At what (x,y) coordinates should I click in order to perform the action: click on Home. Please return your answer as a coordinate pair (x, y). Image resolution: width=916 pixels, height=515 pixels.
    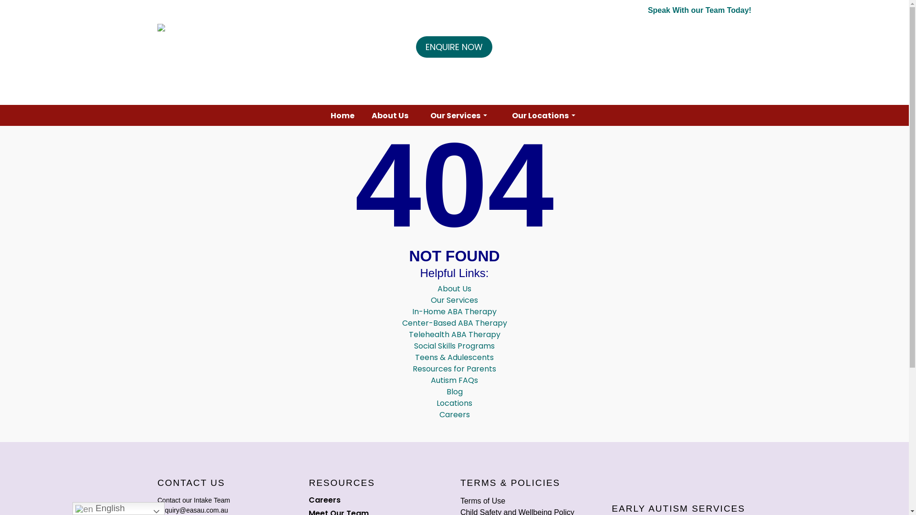
    Looking at the image, I should click on (343, 115).